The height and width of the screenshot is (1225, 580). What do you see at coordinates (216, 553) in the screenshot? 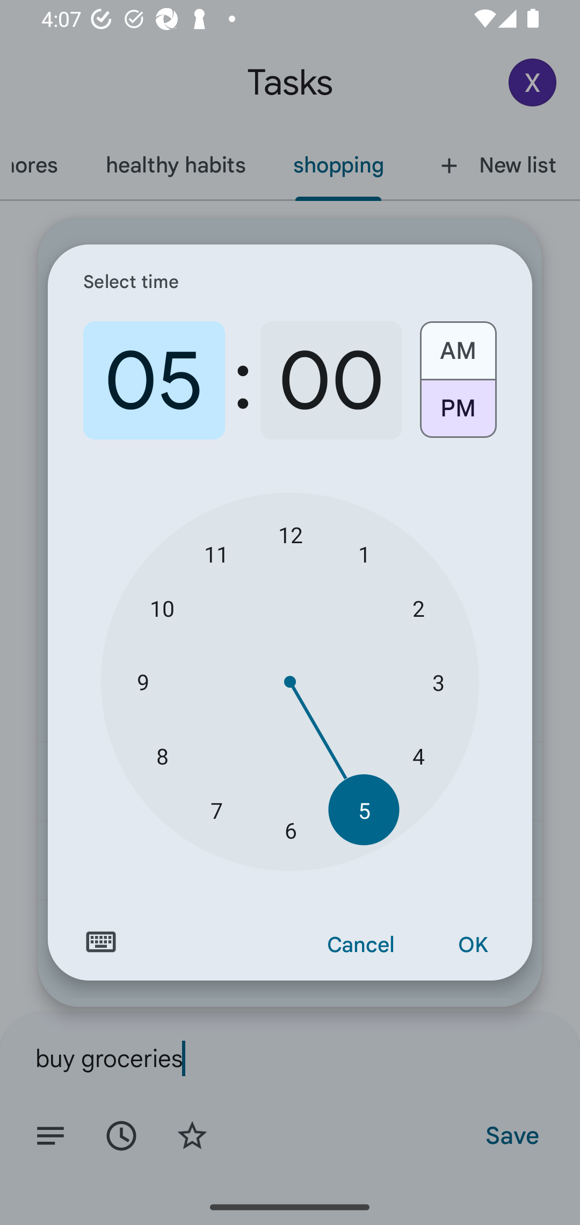
I see `11 11 o'clock` at bounding box center [216, 553].